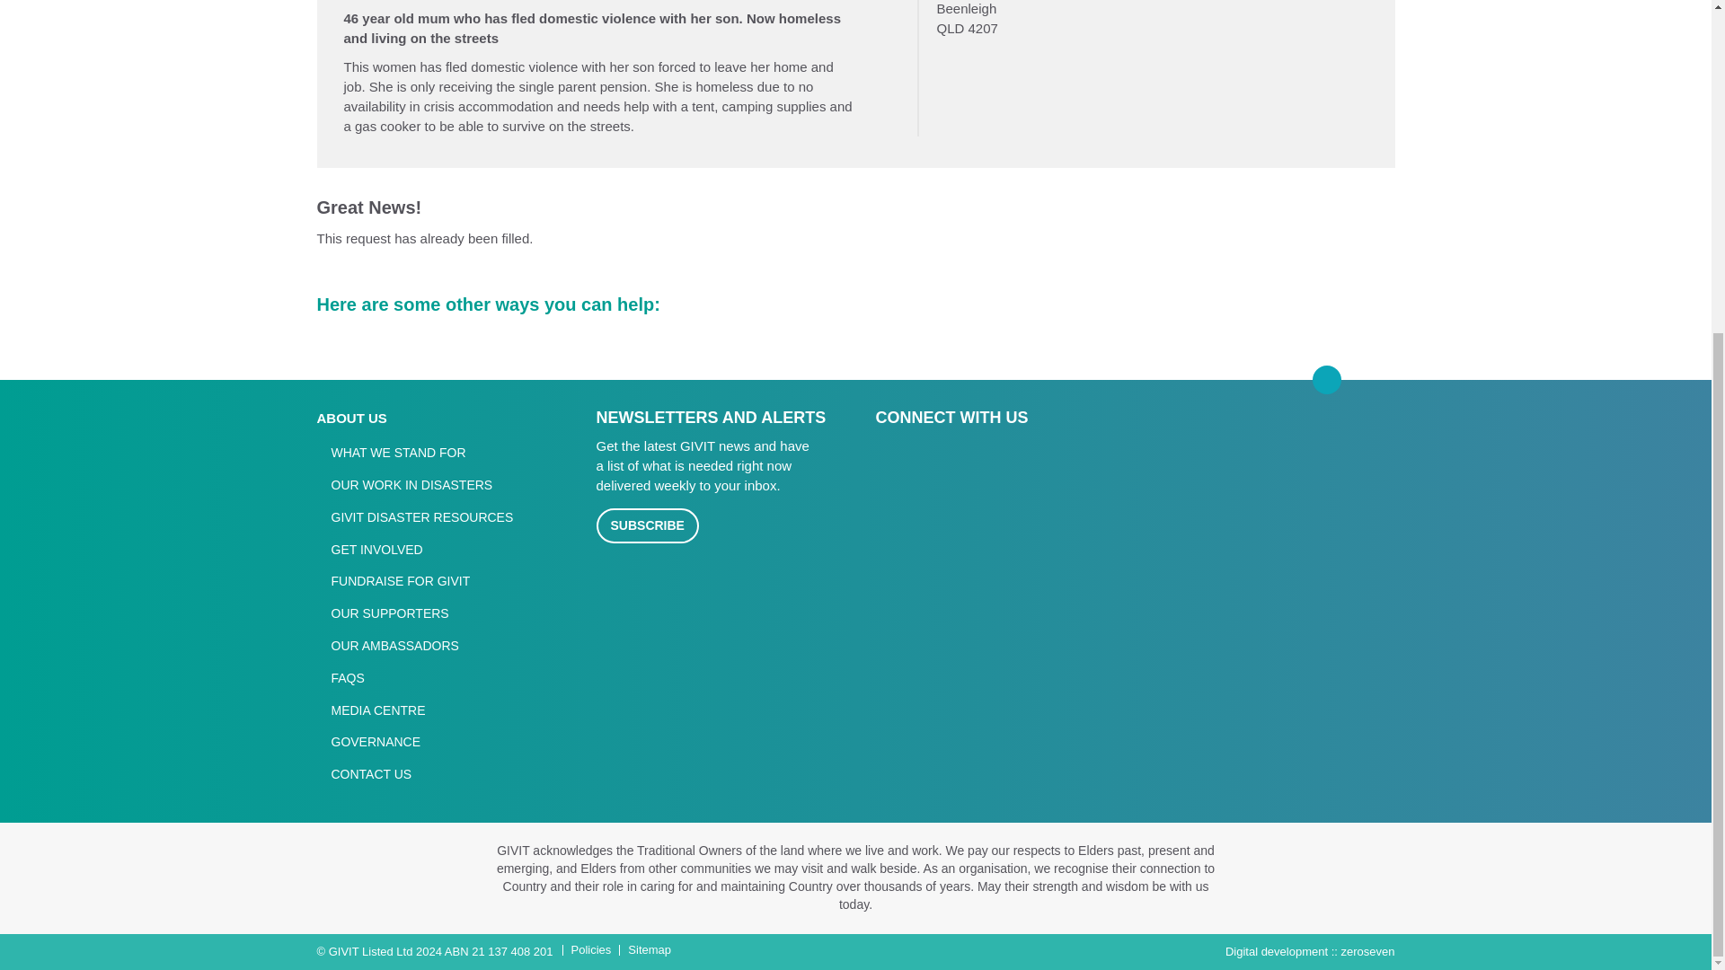 The image size is (1725, 970). I want to click on FAQS, so click(340, 678).